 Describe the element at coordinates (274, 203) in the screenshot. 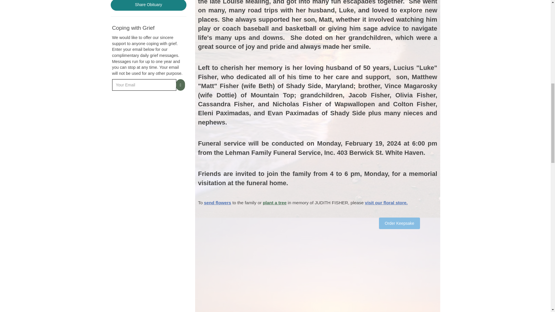

I see `plant a tree` at that location.